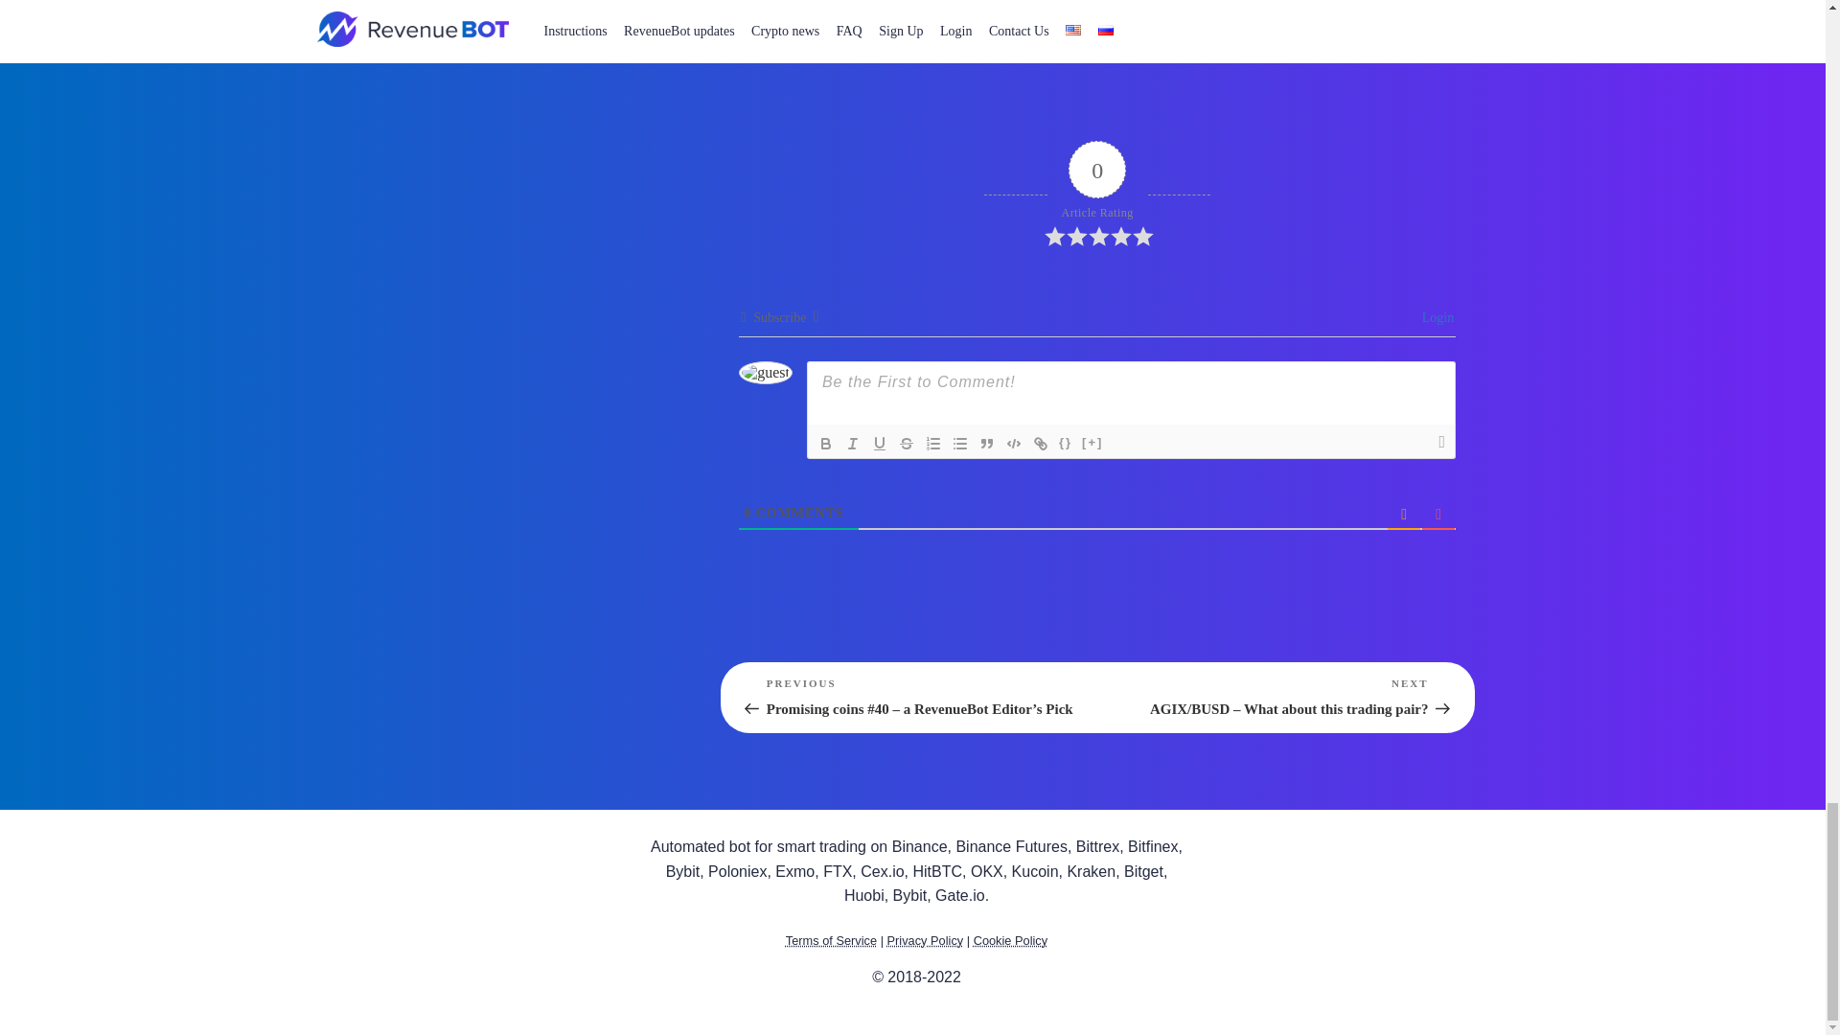 The image size is (1840, 1035). Describe the element at coordinates (1041, 444) in the screenshot. I see `Link` at that location.